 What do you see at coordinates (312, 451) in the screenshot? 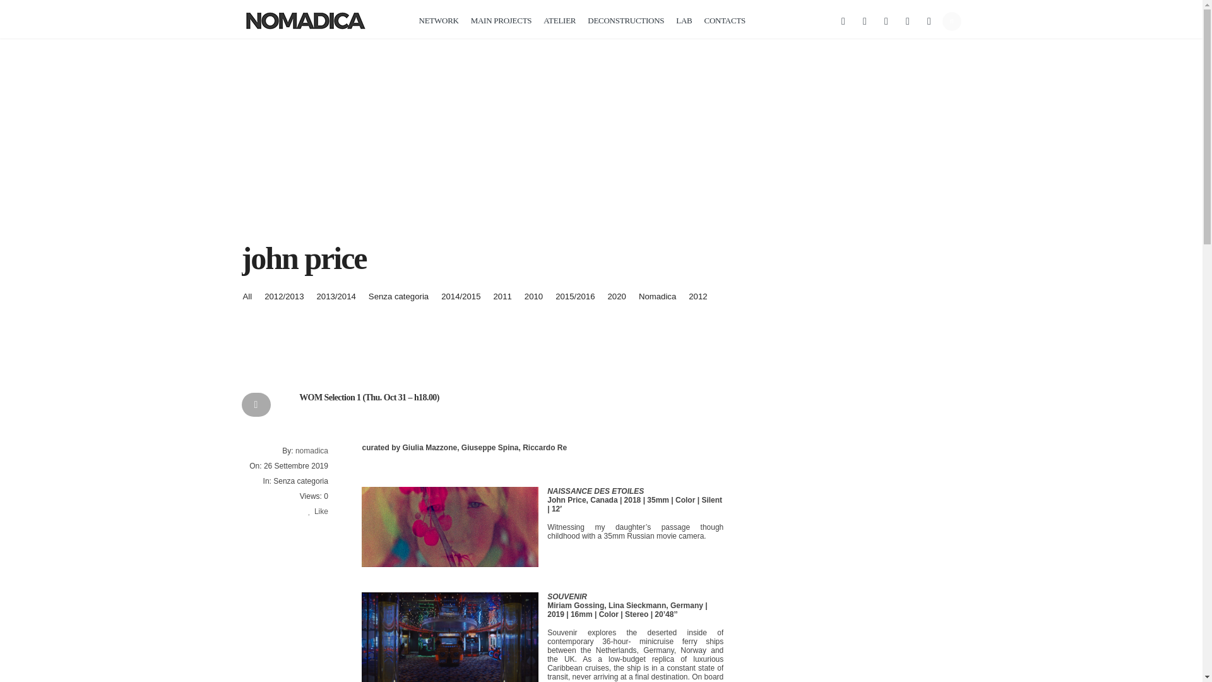
I see `nomadica` at bounding box center [312, 451].